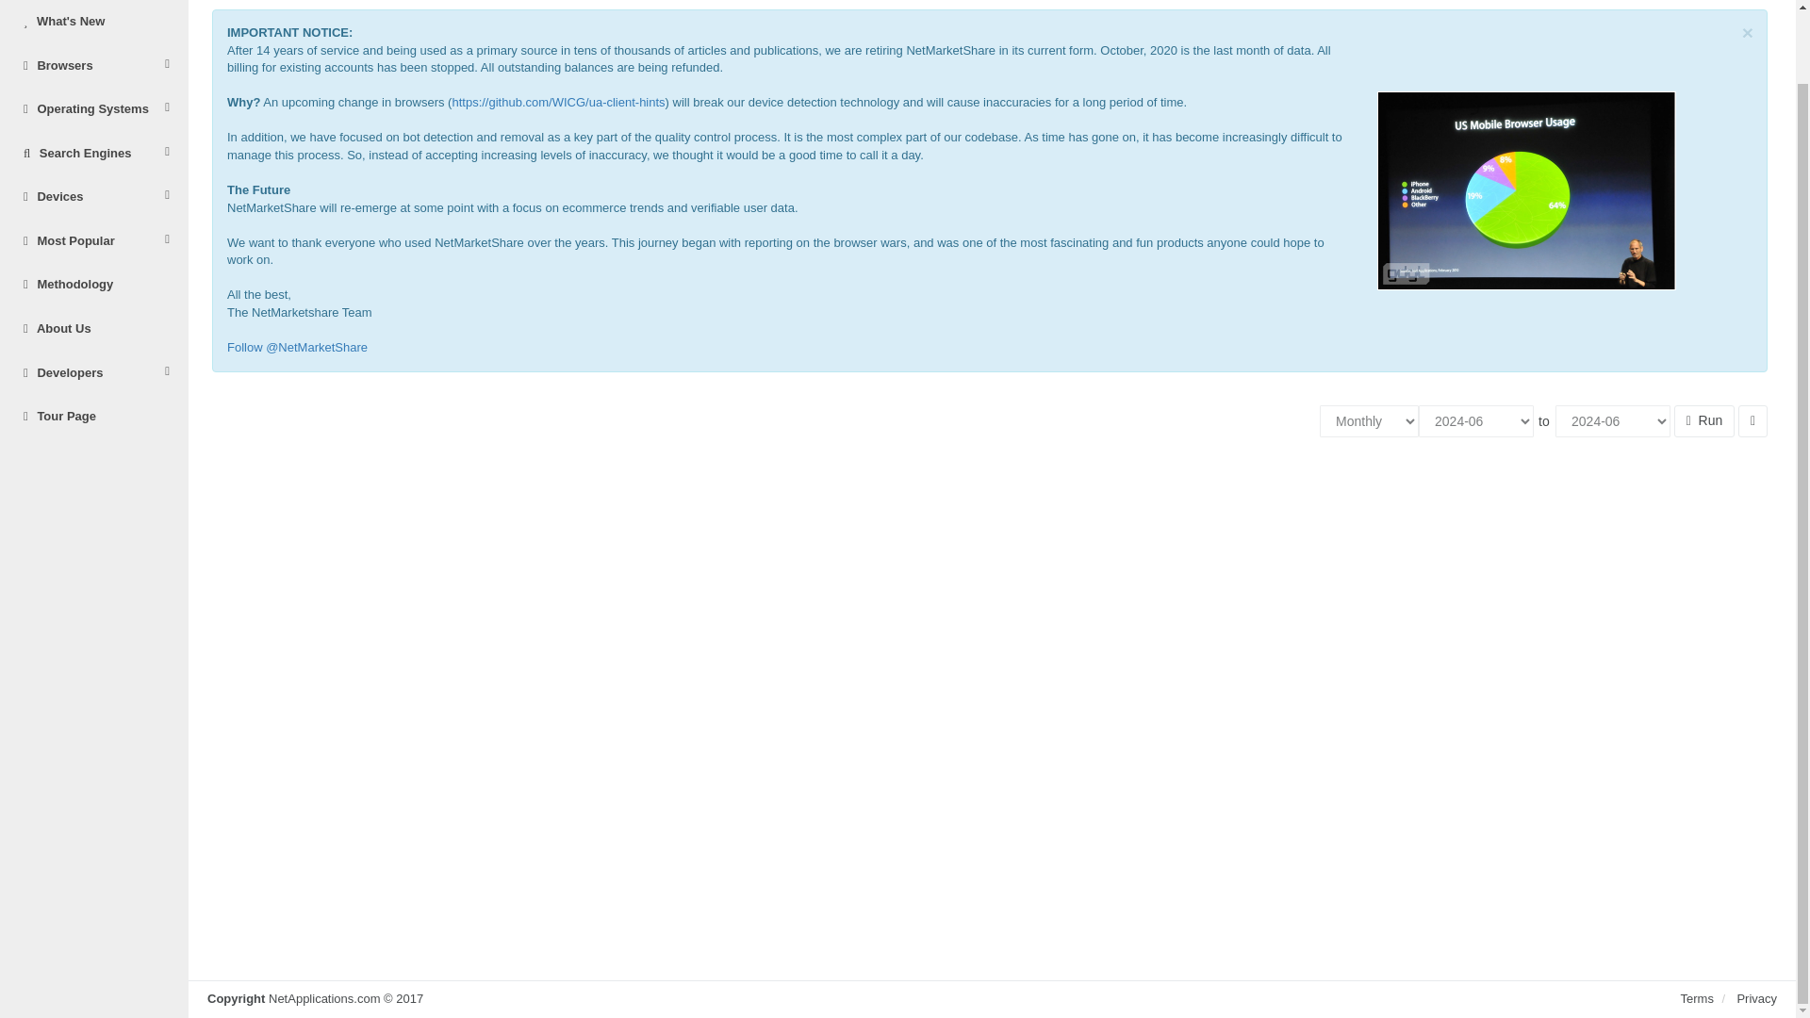 Image resolution: width=1810 pixels, height=1018 pixels. What do you see at coordinates (94, 417) in the screenshot?
I see `Tour Page` at bounding box center [94, 417].